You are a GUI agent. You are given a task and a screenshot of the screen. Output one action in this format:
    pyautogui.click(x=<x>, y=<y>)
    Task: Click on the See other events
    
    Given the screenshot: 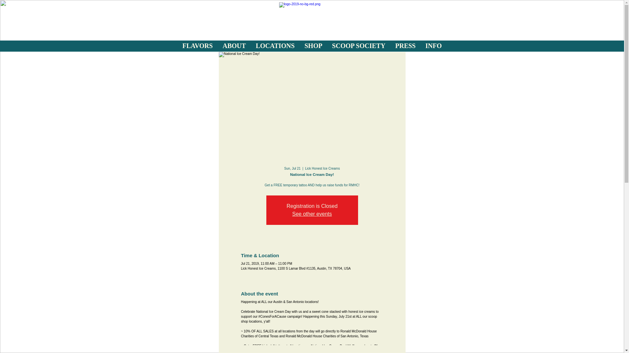 What is the action you would take?
    pyautogui.click(x=312, y=214)
    